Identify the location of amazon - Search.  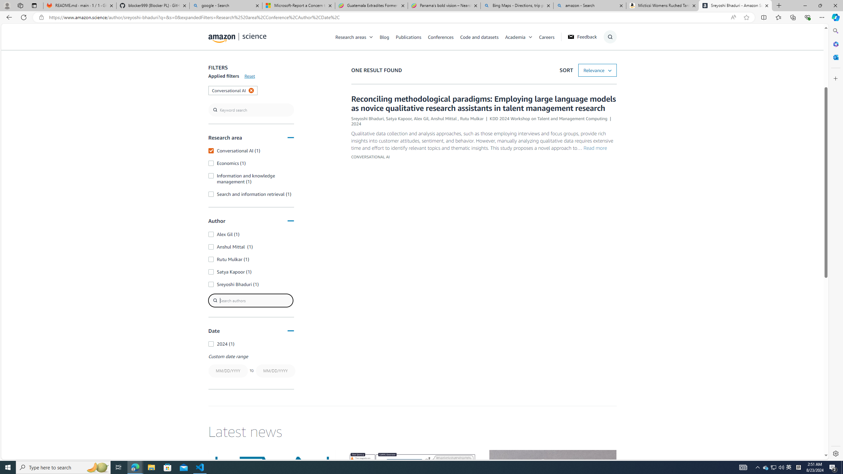
(589, 6).